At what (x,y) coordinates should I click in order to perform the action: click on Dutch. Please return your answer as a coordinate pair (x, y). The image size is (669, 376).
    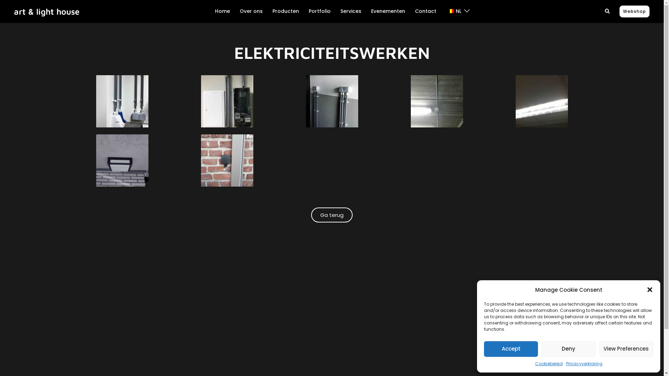
    Looking at the image, I should click on (451, 11).